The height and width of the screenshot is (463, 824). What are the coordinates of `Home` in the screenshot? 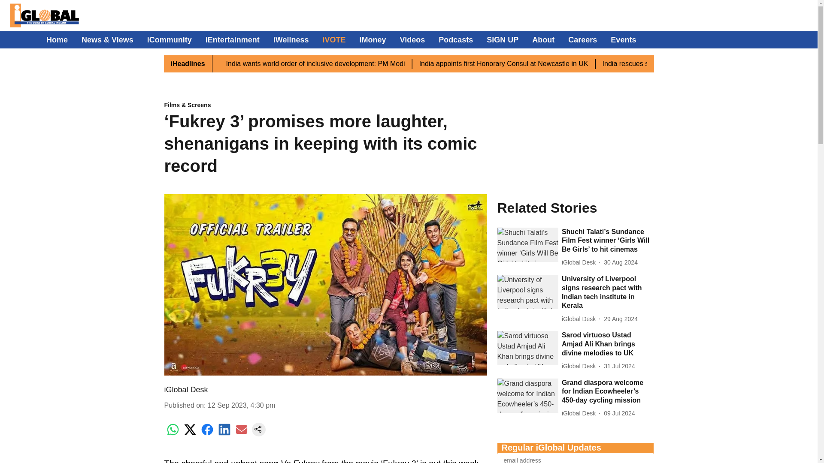 It's located at (57, 39).